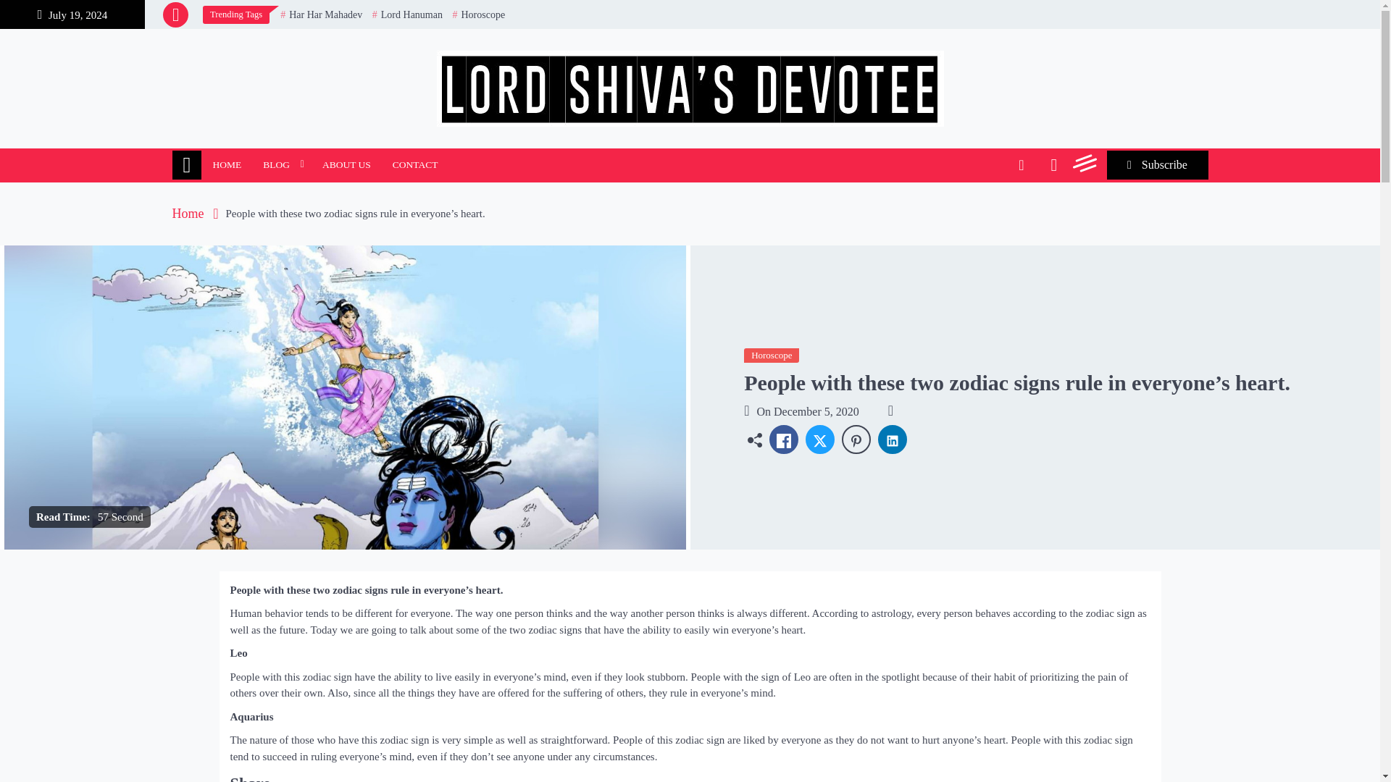  I want to click on CONTACT, so click(415, 165).